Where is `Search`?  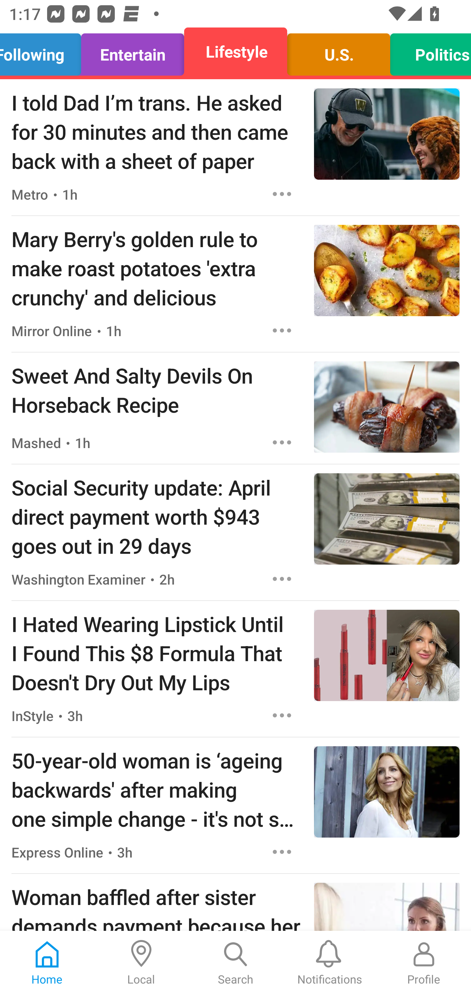 Search is located at coordinates (235, 963).